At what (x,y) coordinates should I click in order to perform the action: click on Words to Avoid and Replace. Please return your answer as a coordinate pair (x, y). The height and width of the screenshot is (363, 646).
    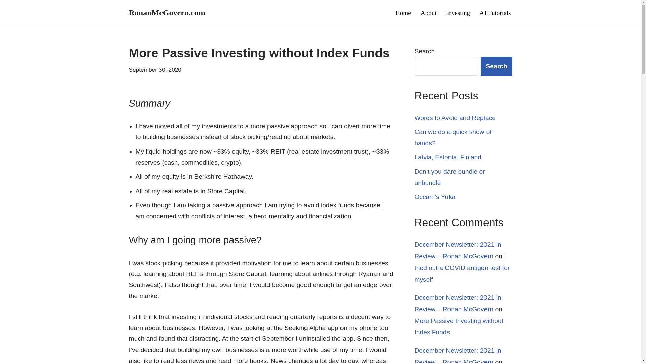
    Looking at the image, I should click on (455, 118).